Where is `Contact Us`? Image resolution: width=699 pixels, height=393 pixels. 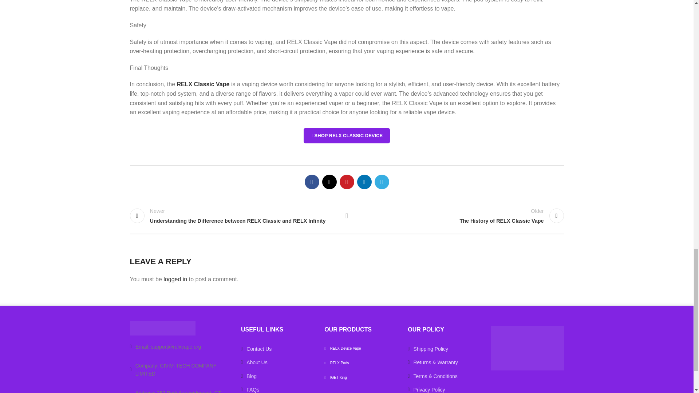 Contact Us is located at coordinates (179, 346).